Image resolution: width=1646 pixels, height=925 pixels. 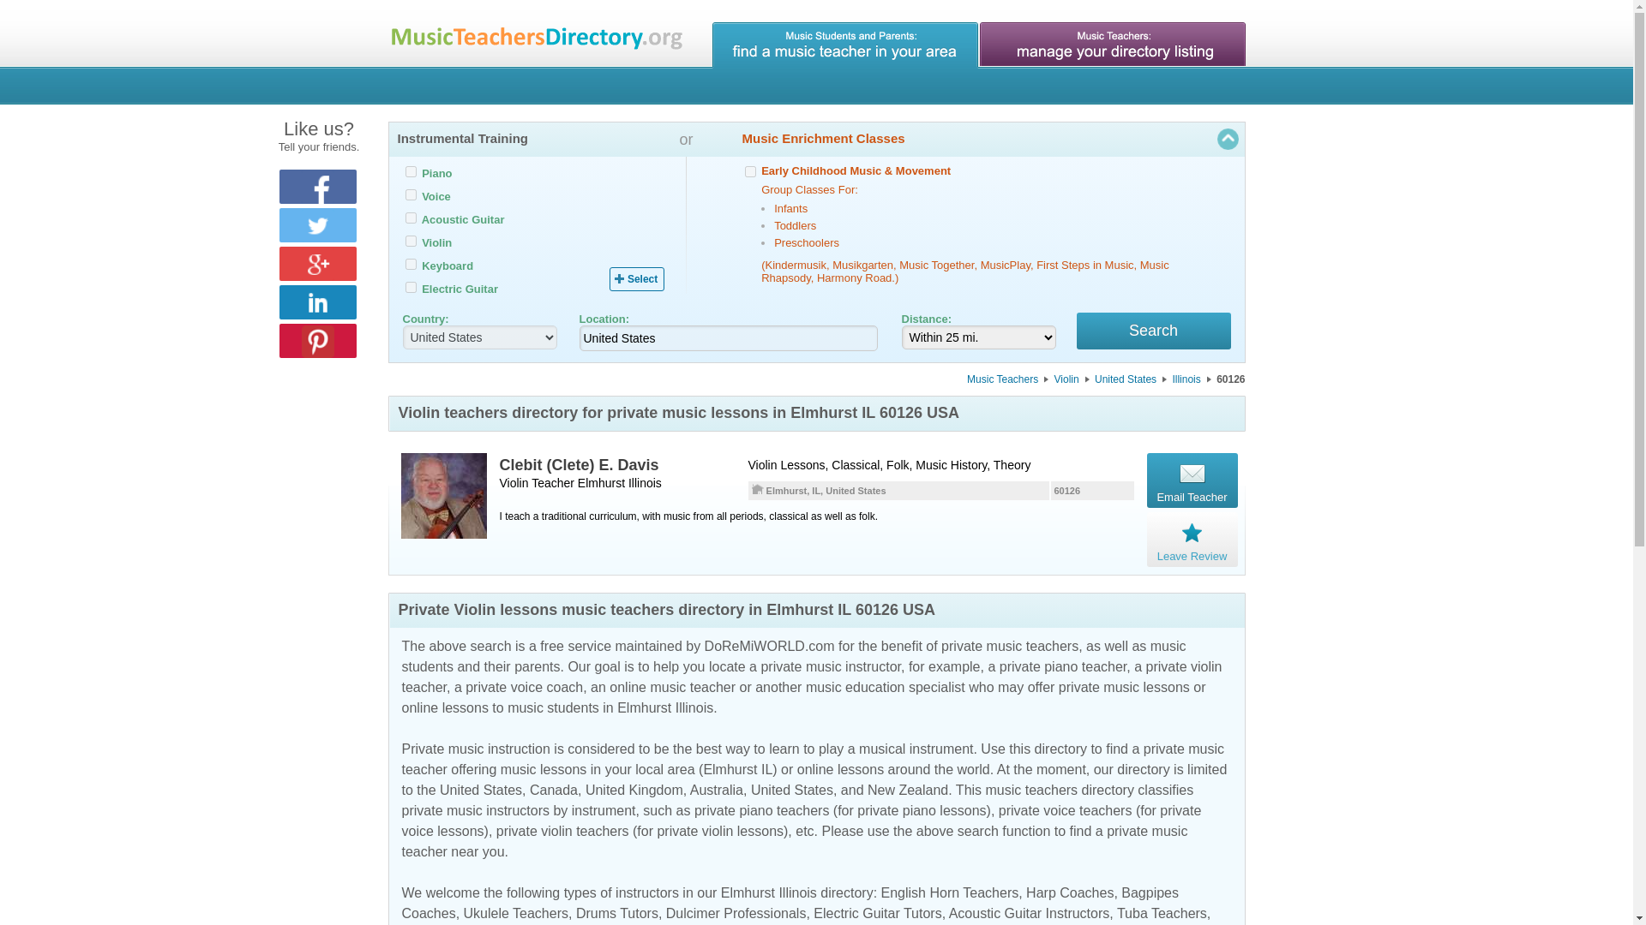 What do you see at coordinates (410, 242) in the screenshot?
I see `8` at bounding box center [410, 242].